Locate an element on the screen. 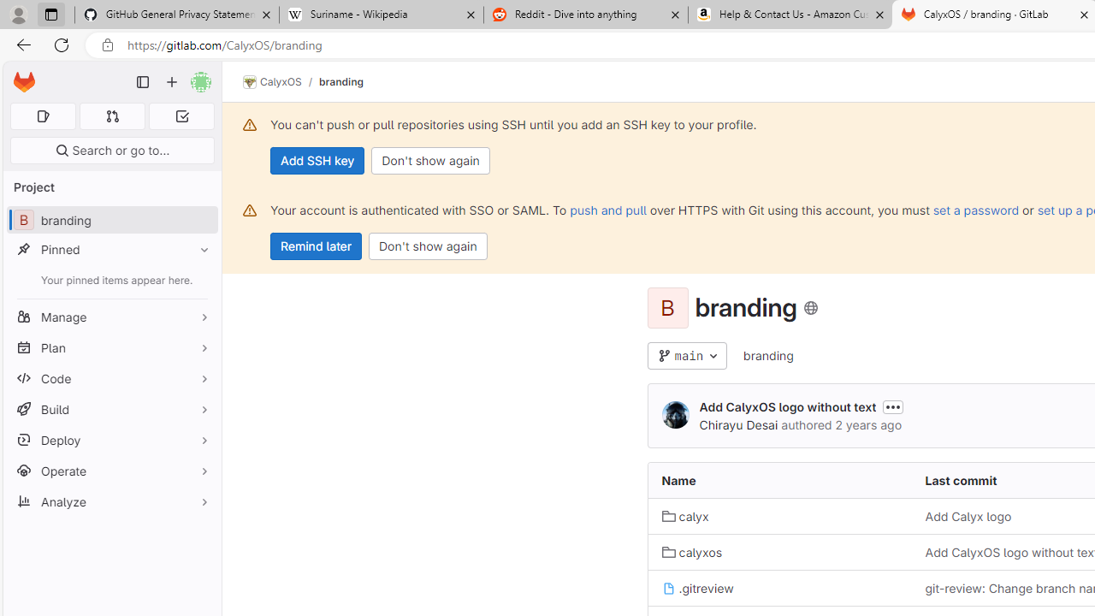  Primary navigation sidebar is located at coordinates (143, 82).